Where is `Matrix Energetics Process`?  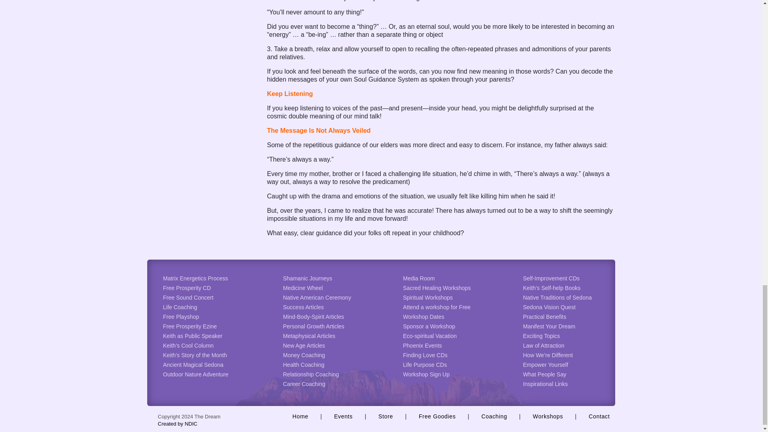 Matrix Energetics Process is located at coordinates (195, 278).